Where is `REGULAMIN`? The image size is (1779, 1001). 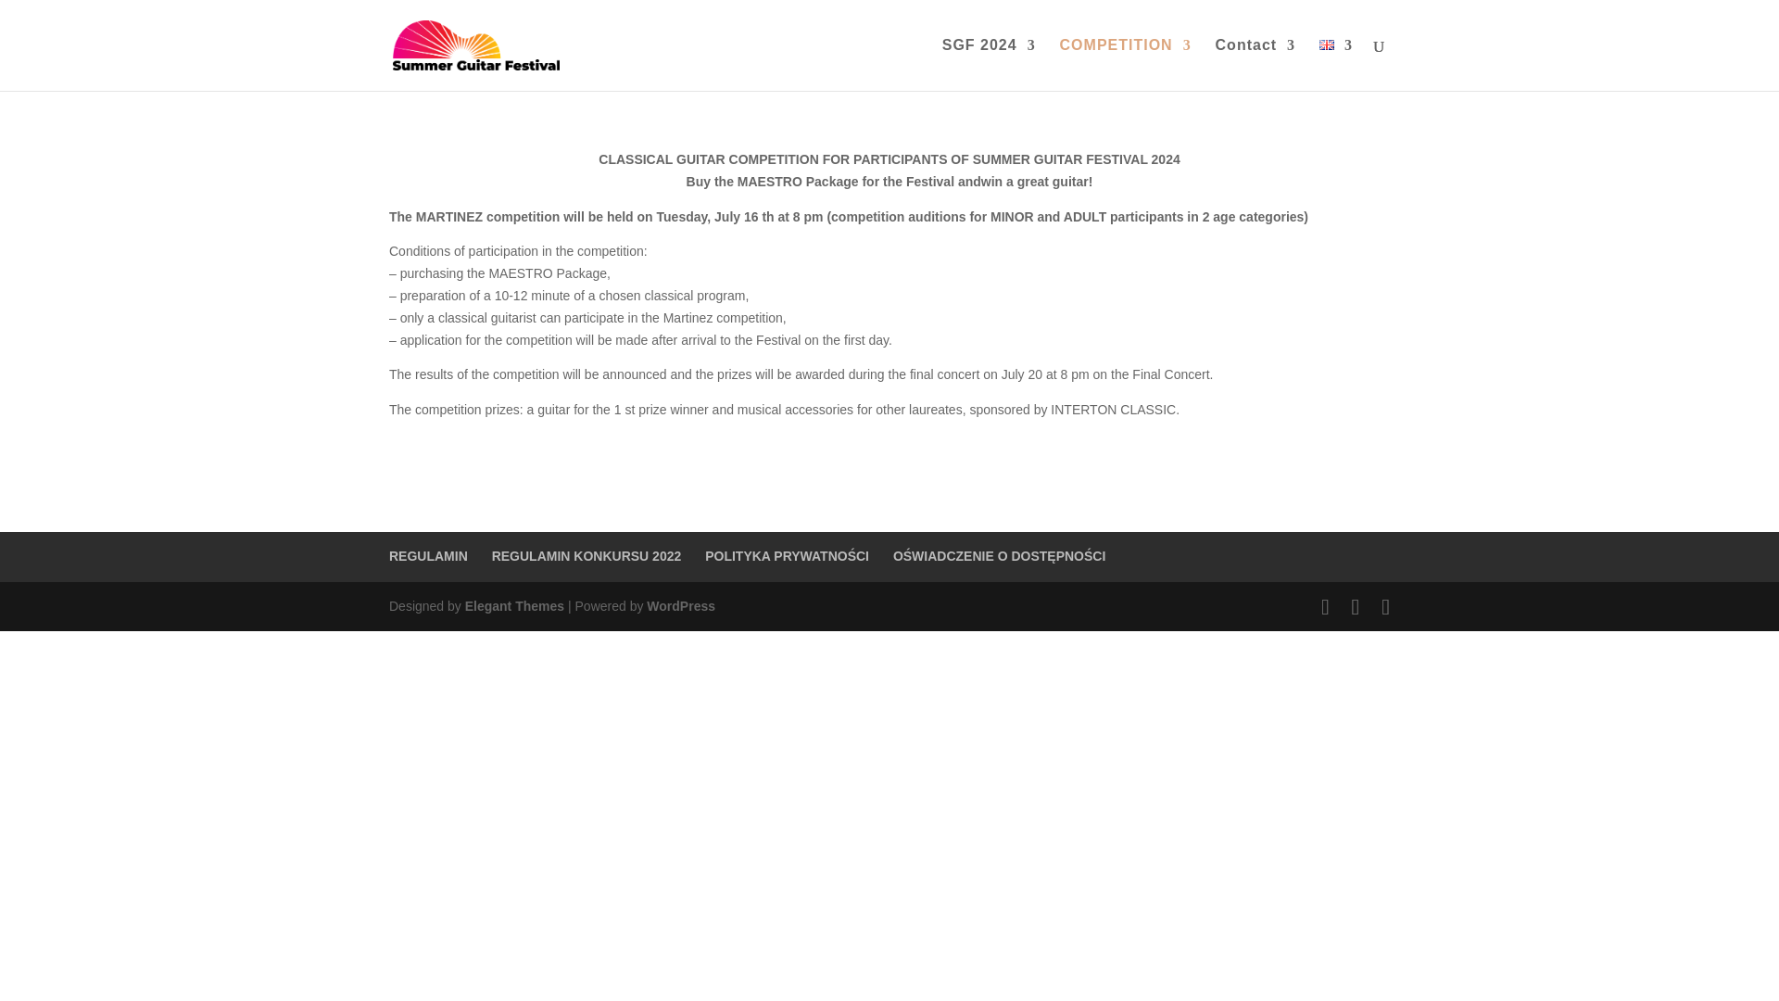 REGULAMIN is located at coordinates (428, 556).